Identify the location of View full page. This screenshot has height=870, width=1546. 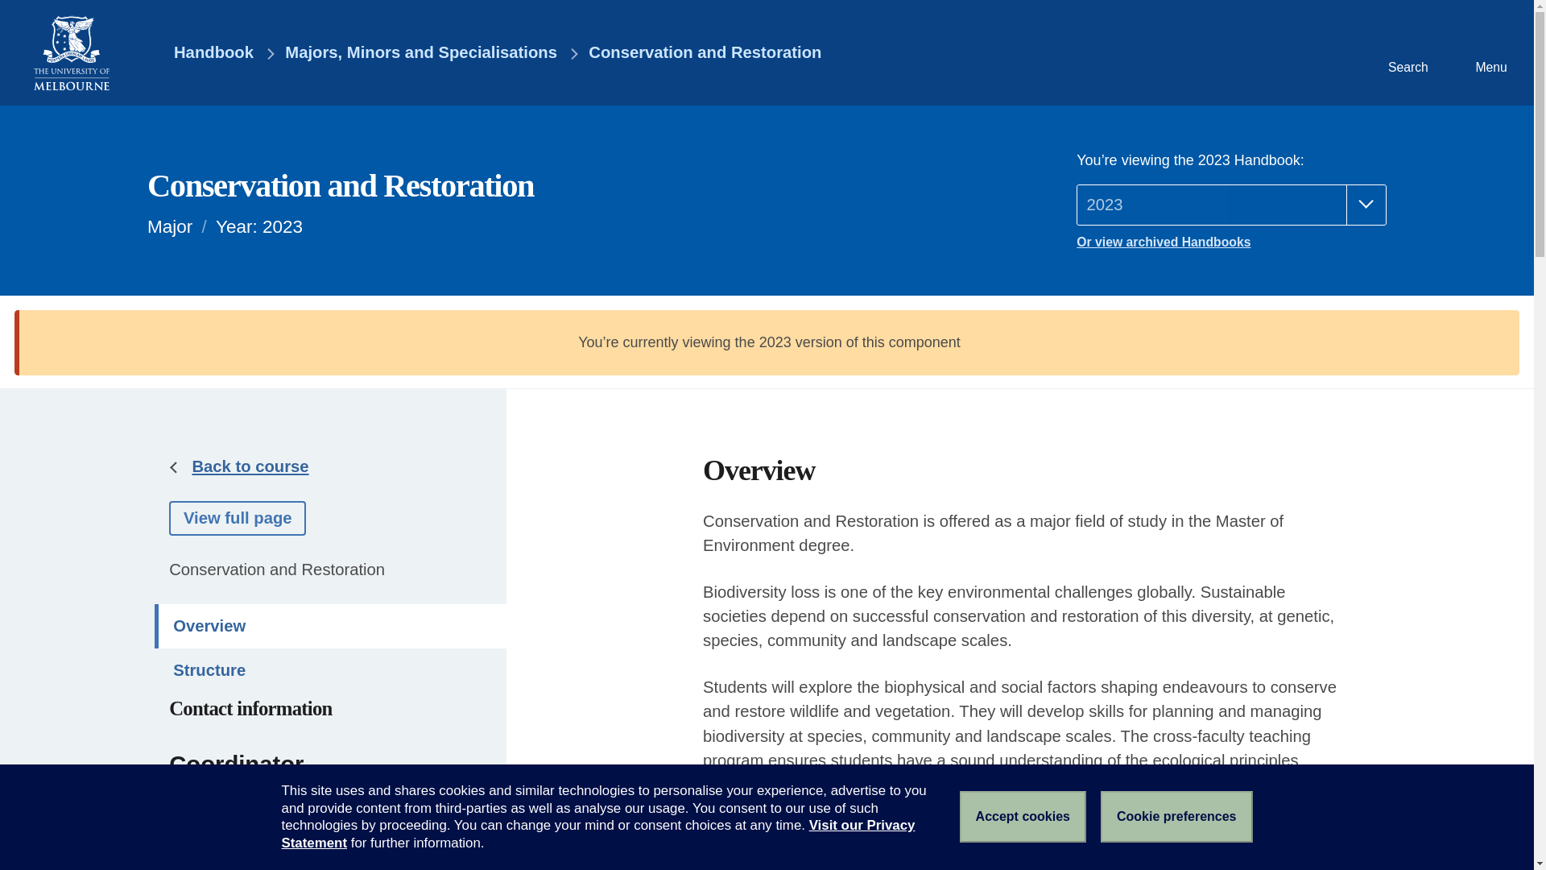
(237, 519).